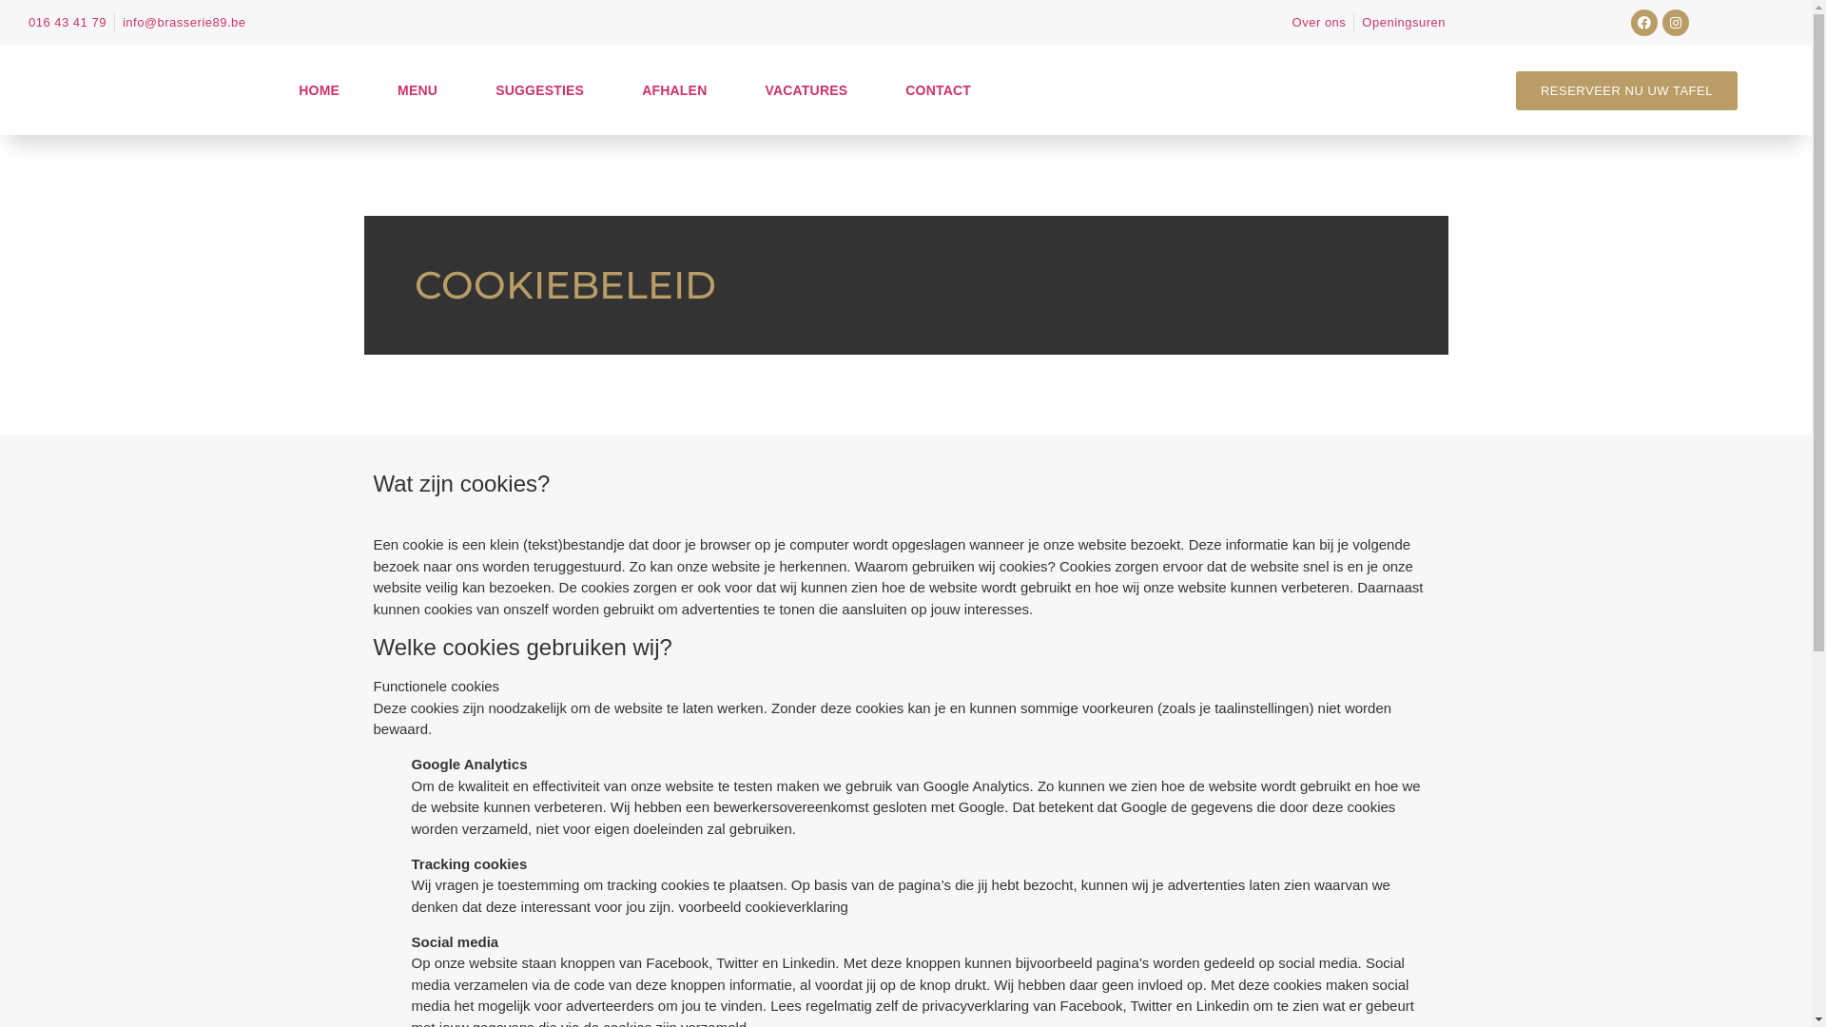 The width and height of the screenshot is (1826, 1027). Describe the element at coordinates (185, 23) in the screenshot. I see `info@brasserie89.be` at that location.